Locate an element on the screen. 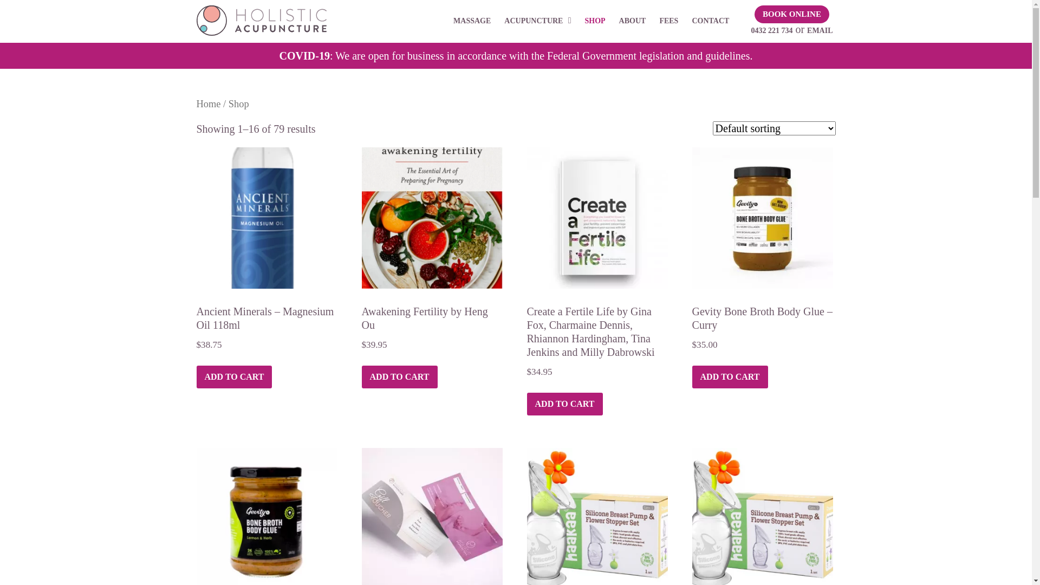 This screenshot has height=585, width=1040. ACUPUNCTURE is located at coordinates (537, 21).